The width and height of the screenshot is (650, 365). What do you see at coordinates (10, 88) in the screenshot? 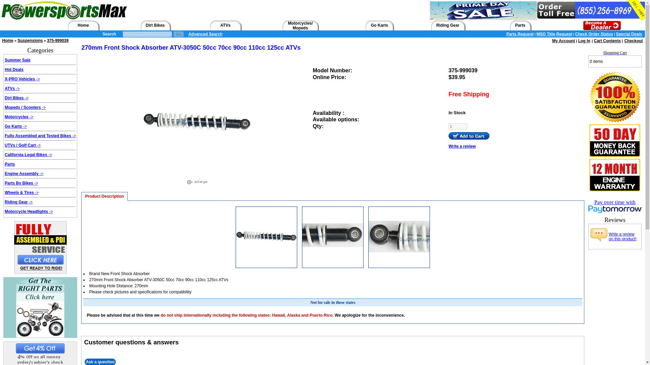
I see `ATVs` at bounding box center [10, 88].